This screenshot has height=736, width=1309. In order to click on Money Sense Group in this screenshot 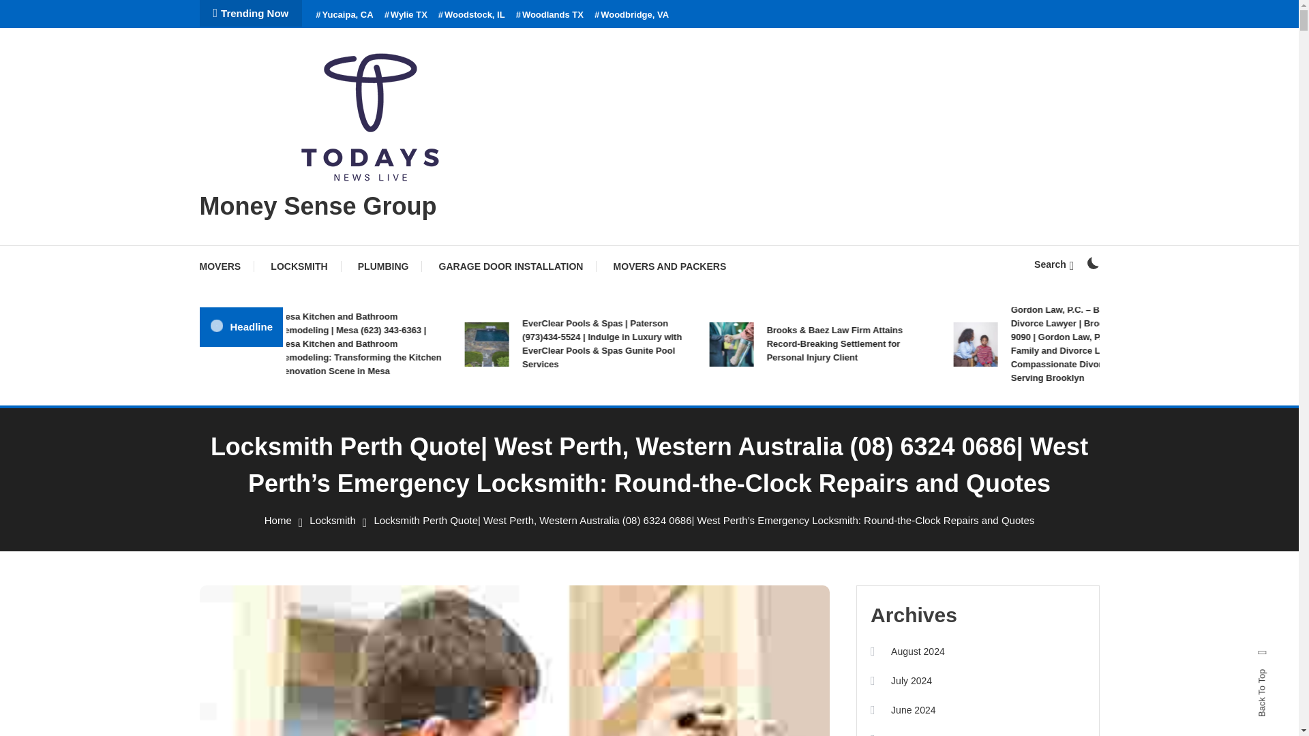, I will do `click(317, 206)`.